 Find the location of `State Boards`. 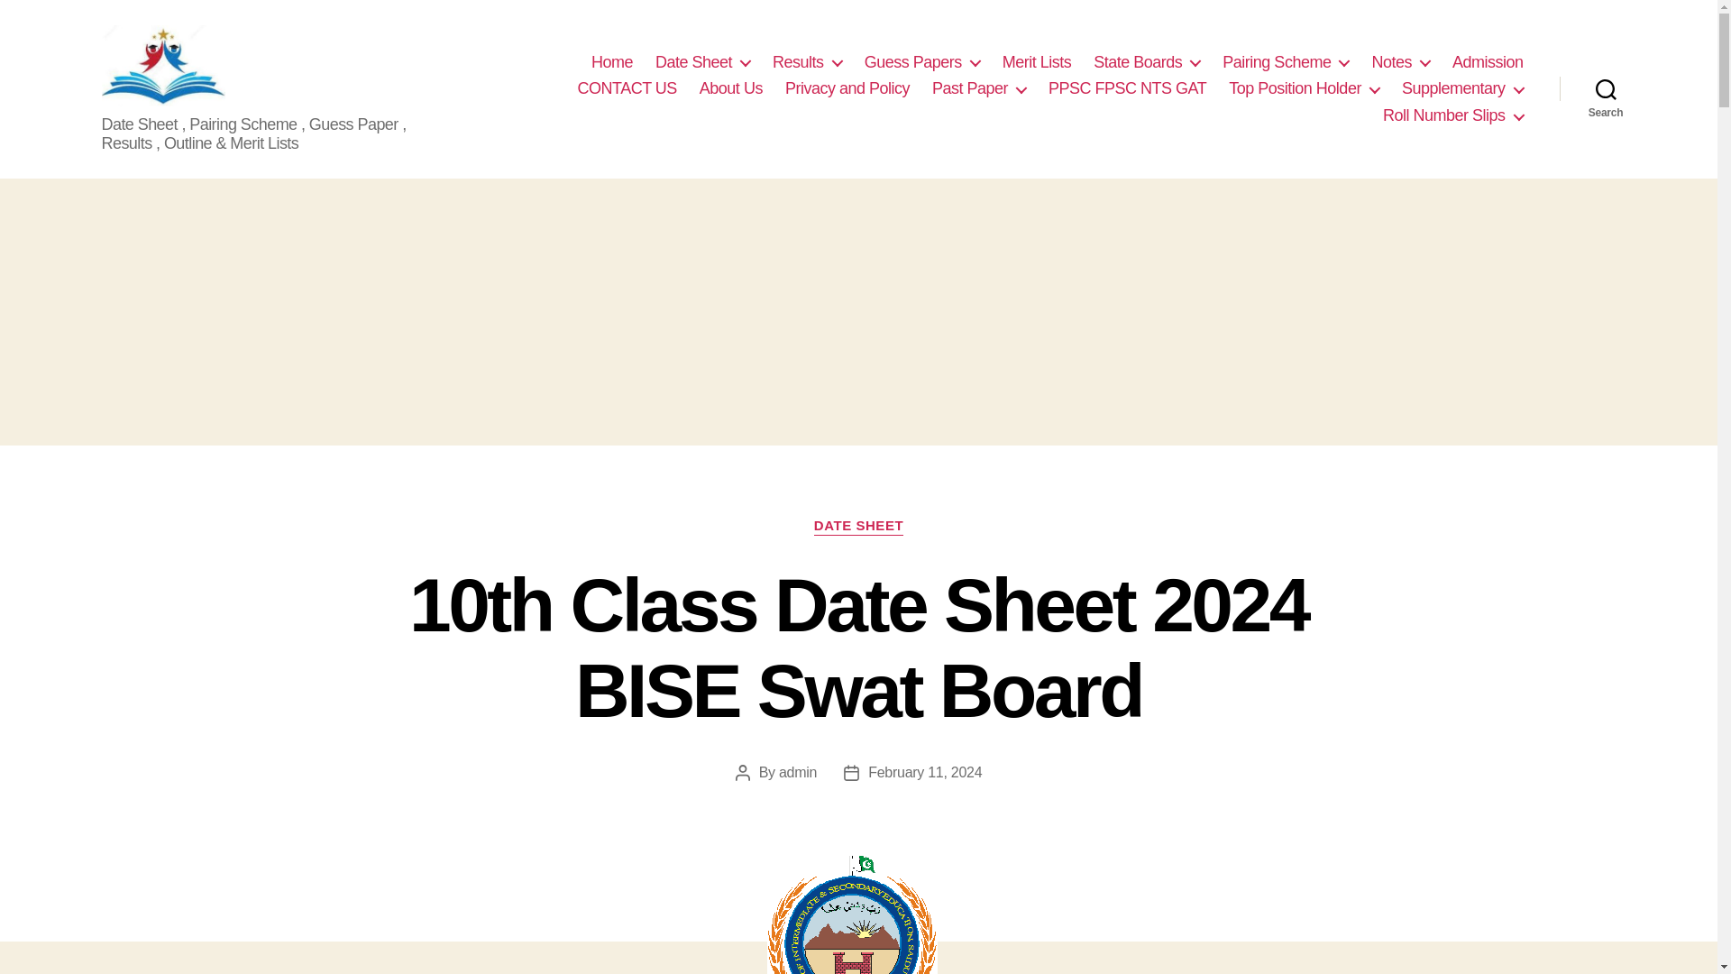

State Boards is located at coordinates (1147, 63).